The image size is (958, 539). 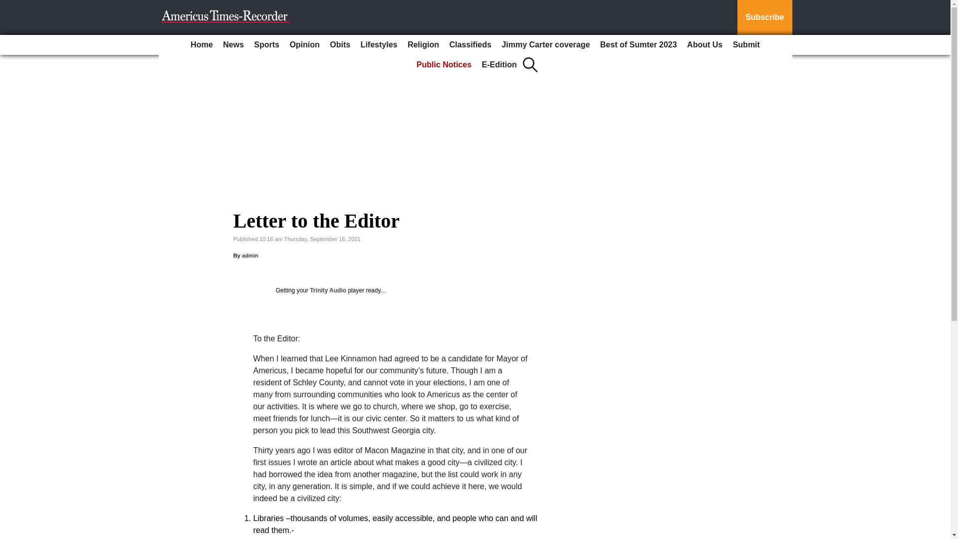 I want to click on About Us, so click(x=705, y=45).